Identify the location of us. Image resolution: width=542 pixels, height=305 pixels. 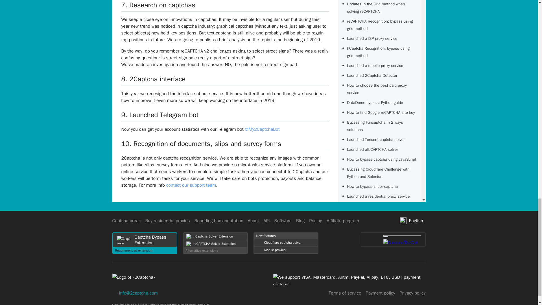
(403, 221).